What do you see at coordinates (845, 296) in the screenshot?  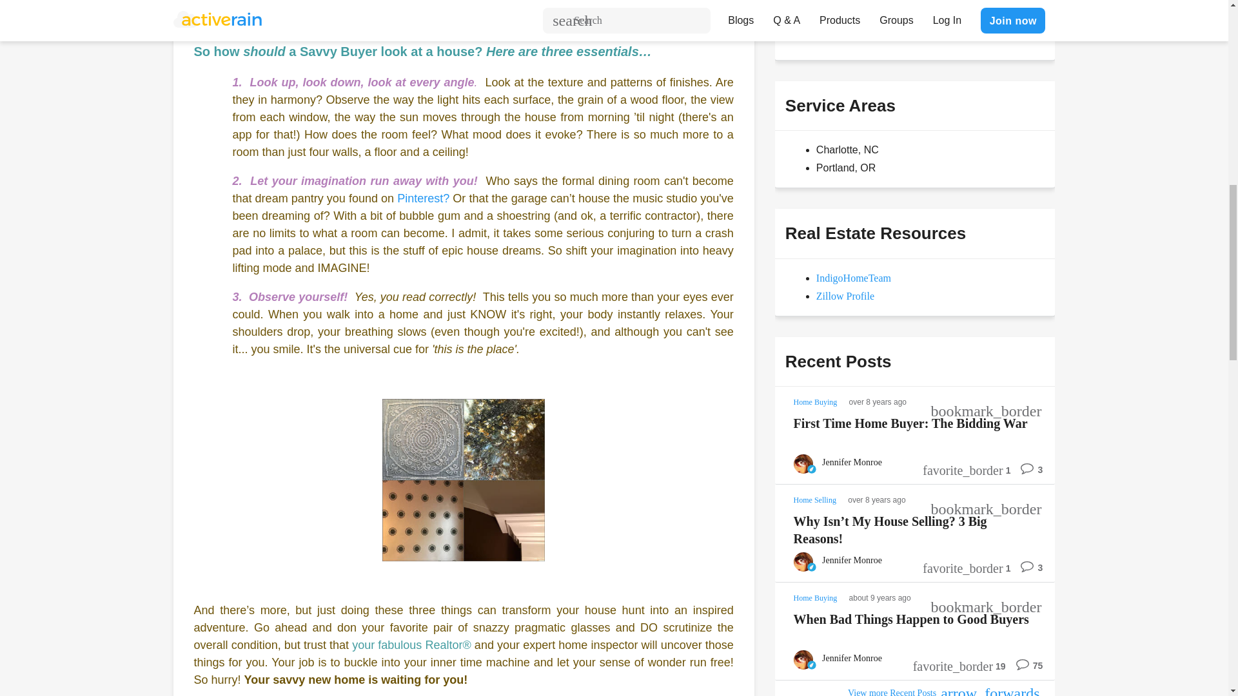 I see `Zillow Profile` at bounding box center [845, 296].